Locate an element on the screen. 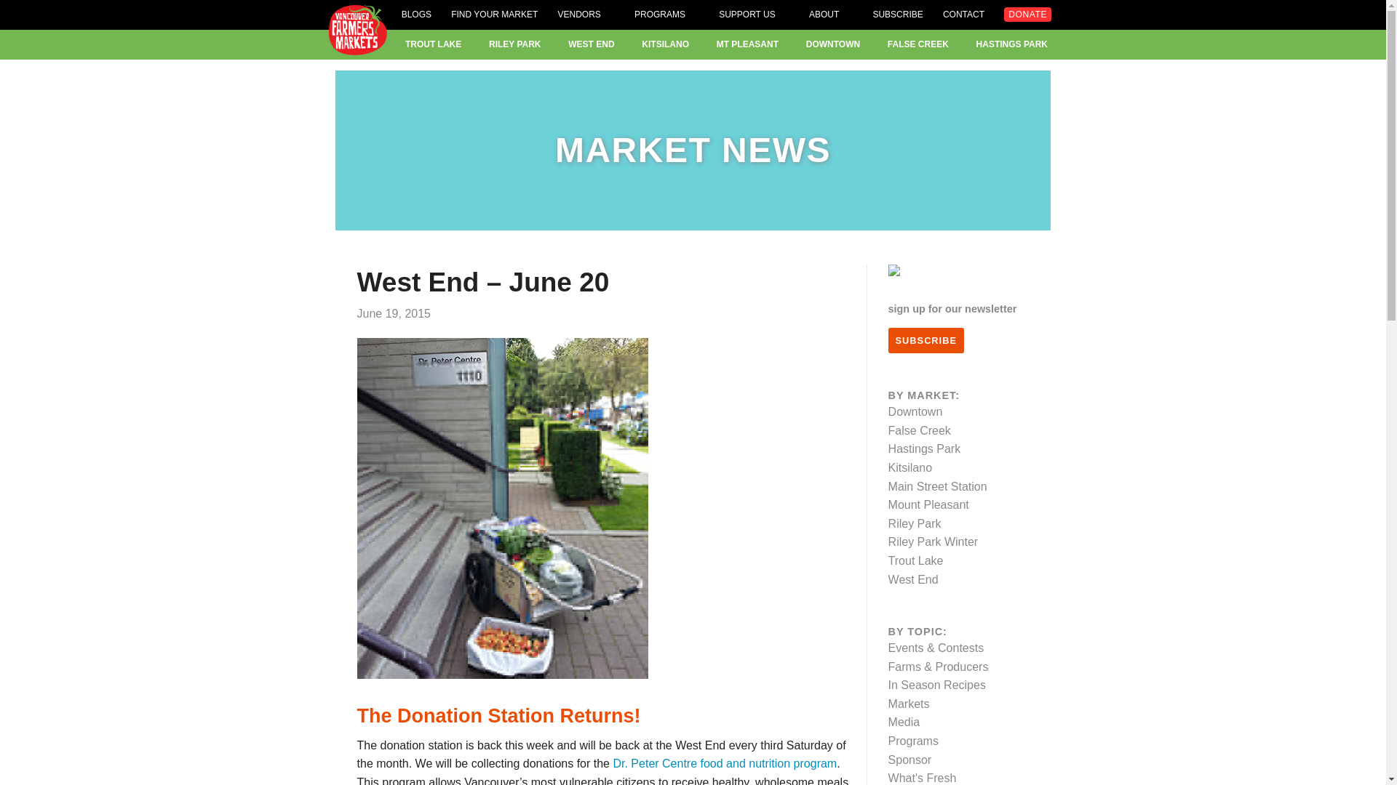  CONTACT is located at coordinates (963, 15).